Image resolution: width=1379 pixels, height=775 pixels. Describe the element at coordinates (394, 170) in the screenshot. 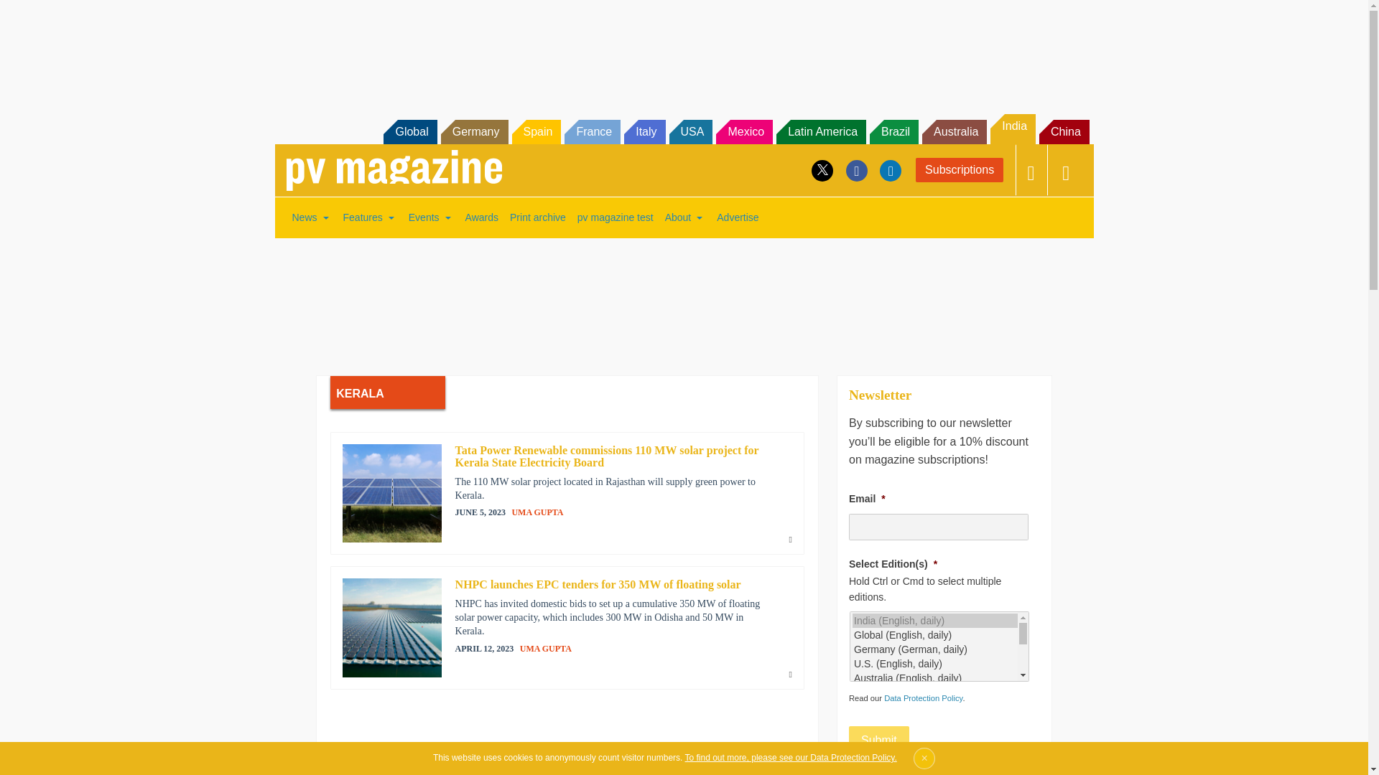

I see `pv magazine - Photovoltaics Markets and Technology` at that location.